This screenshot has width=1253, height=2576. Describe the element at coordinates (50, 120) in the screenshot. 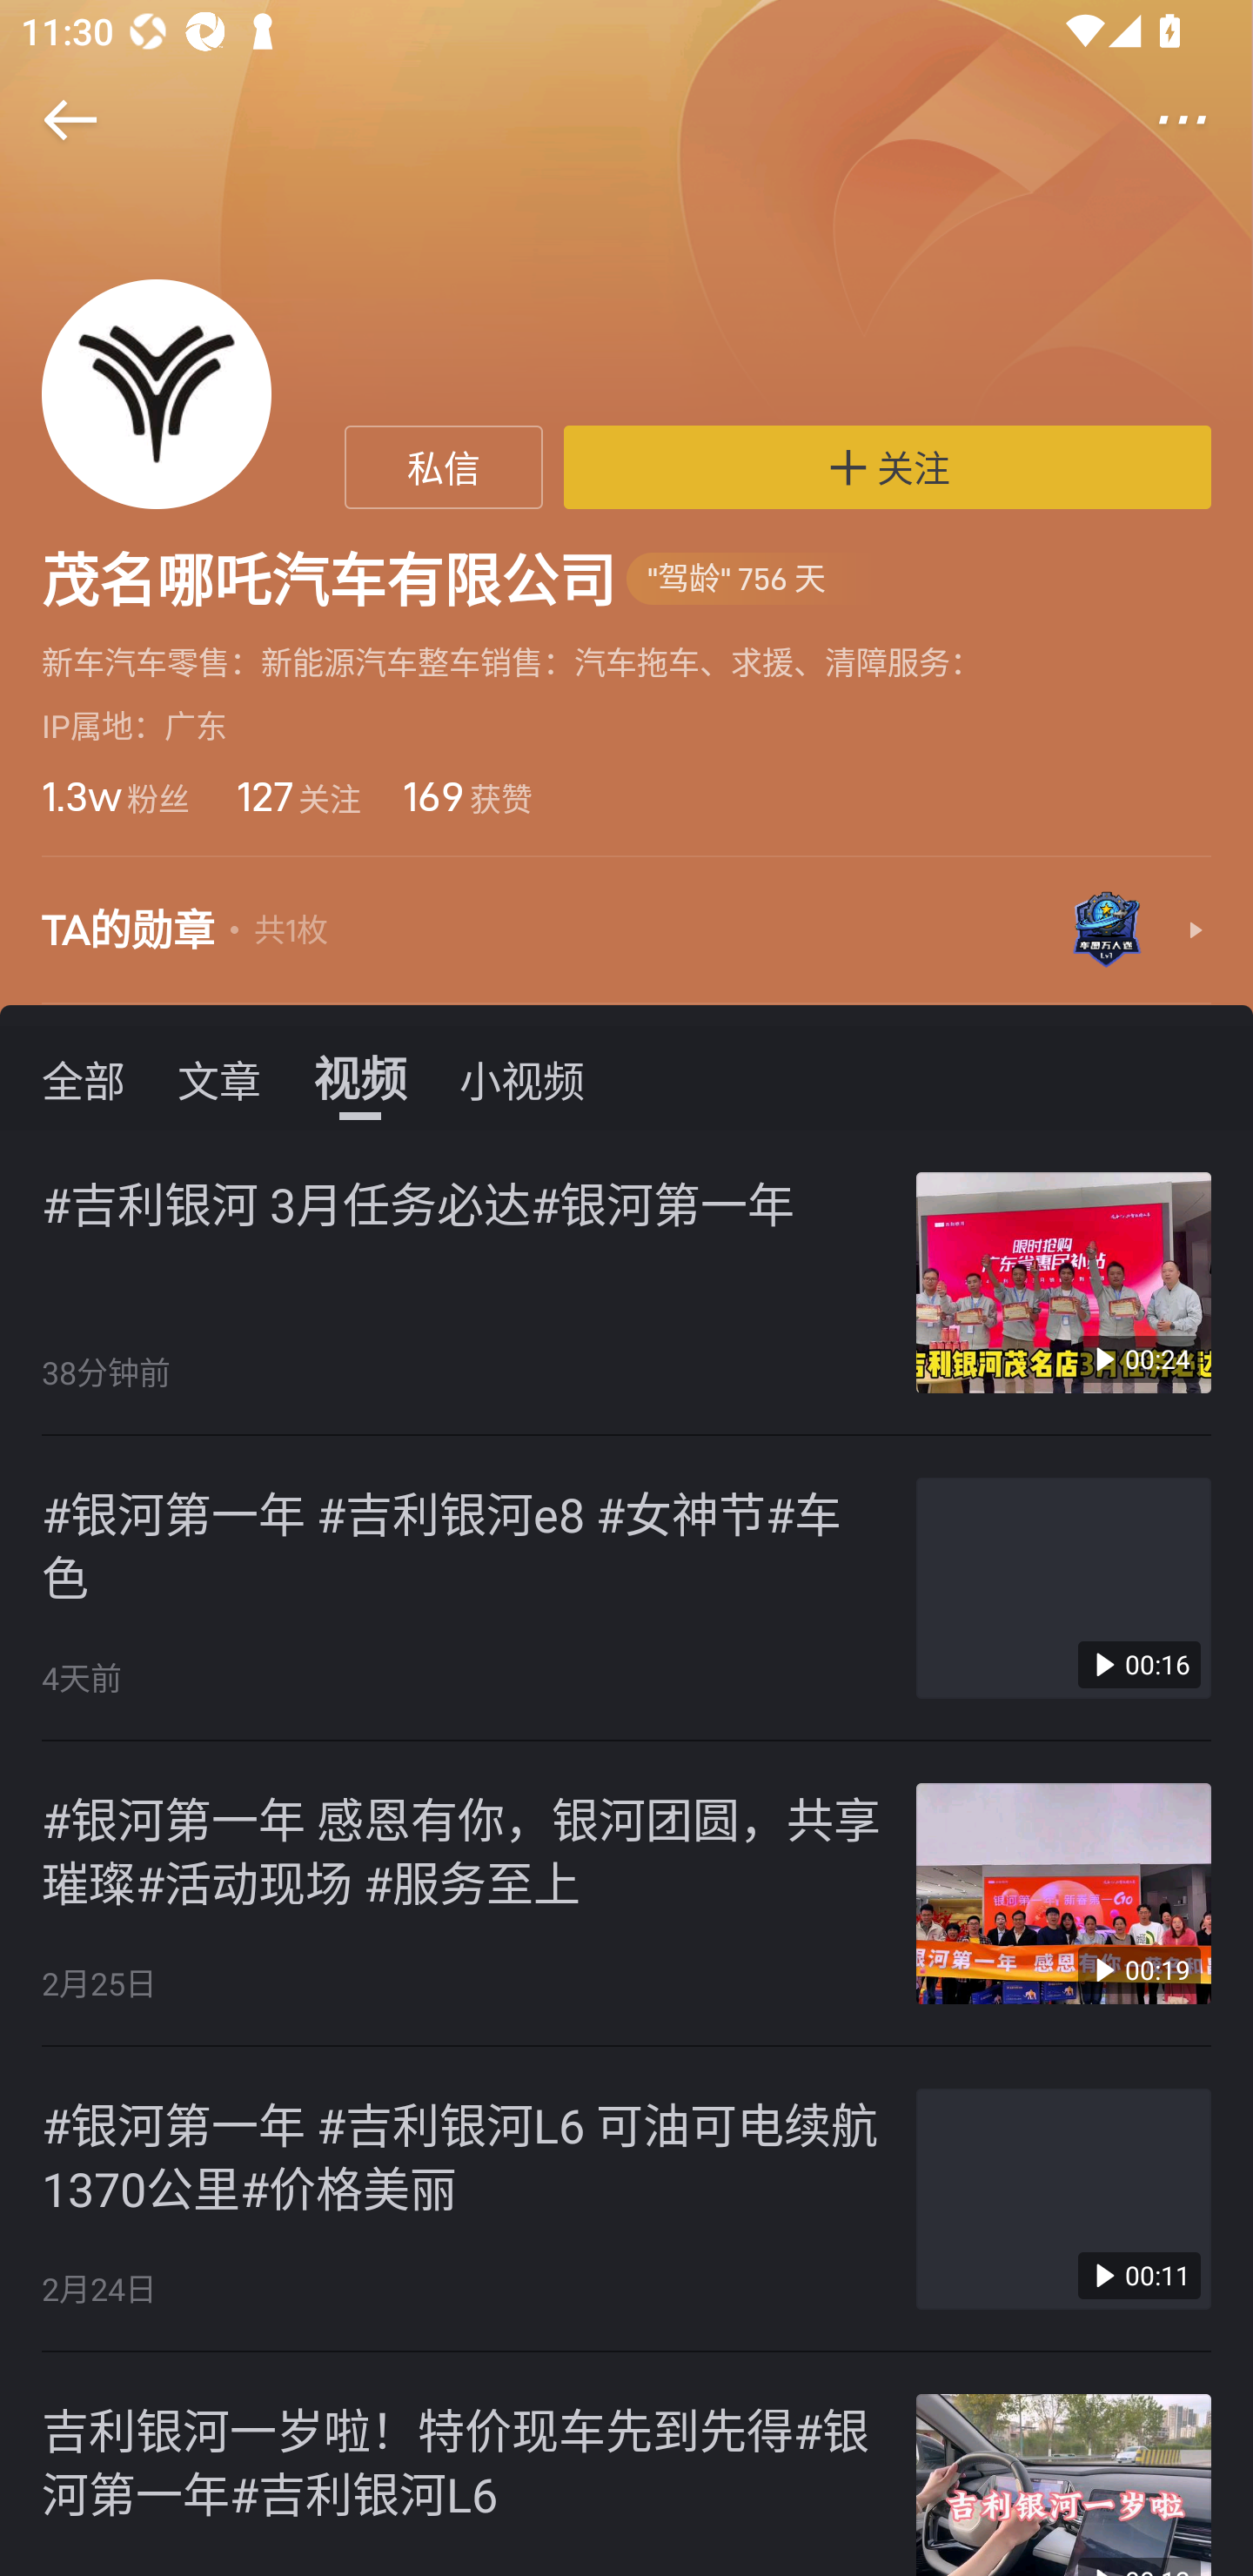

I see `` at that location.